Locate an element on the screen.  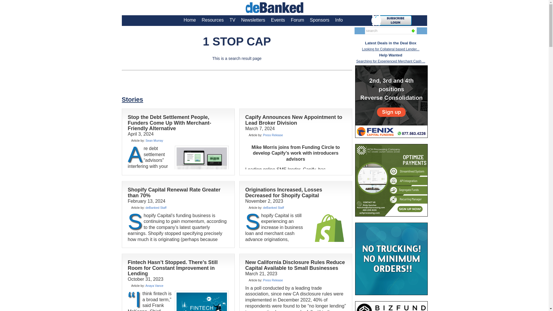
Fenix Capital Funding is located at coordinates (391, 101).